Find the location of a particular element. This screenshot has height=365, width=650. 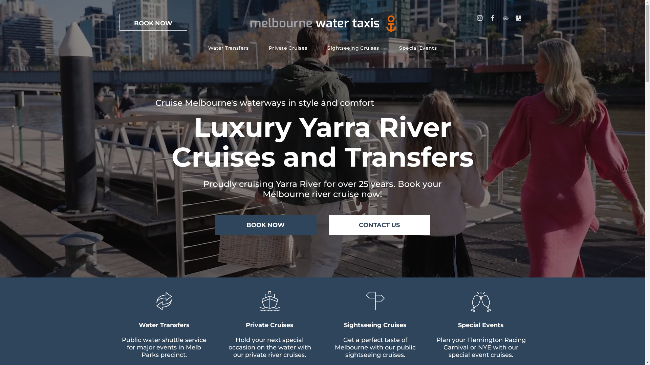

Water Transfers is located at coordinates (164, 325).